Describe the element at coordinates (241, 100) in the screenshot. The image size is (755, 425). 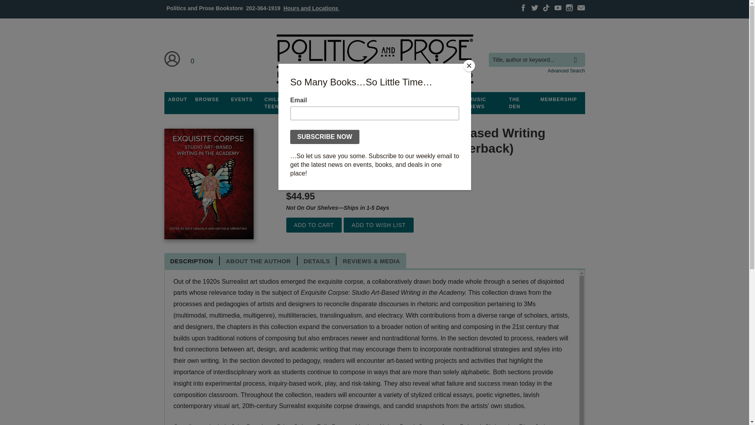
I see `See our event calendar` at that location.